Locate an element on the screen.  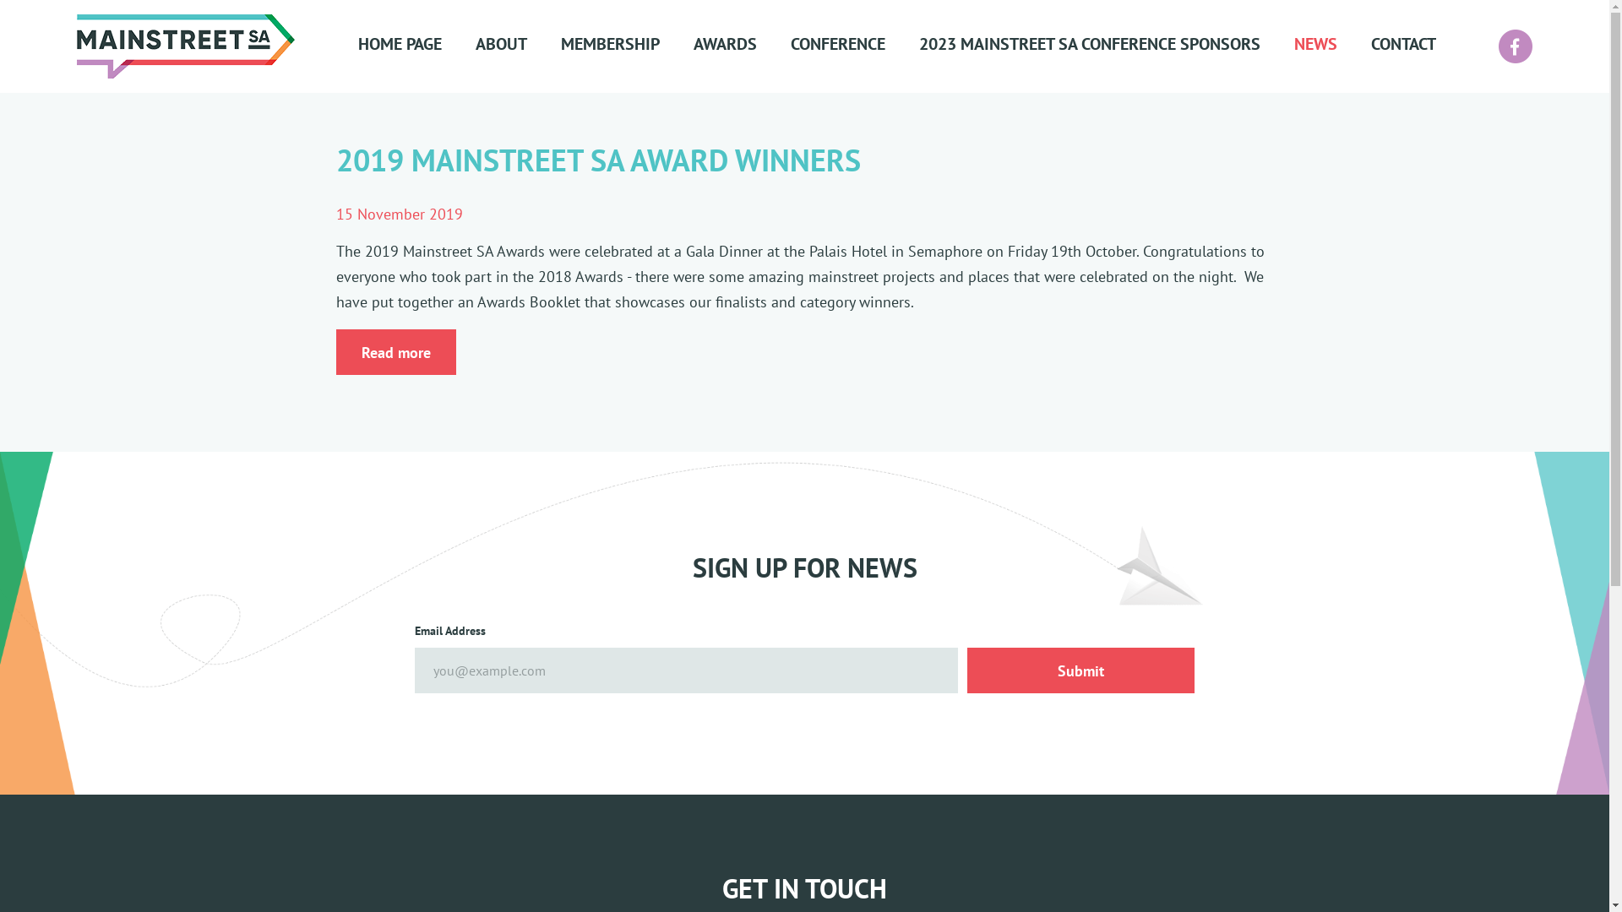
Submit is located at coordinates (1081, 670).